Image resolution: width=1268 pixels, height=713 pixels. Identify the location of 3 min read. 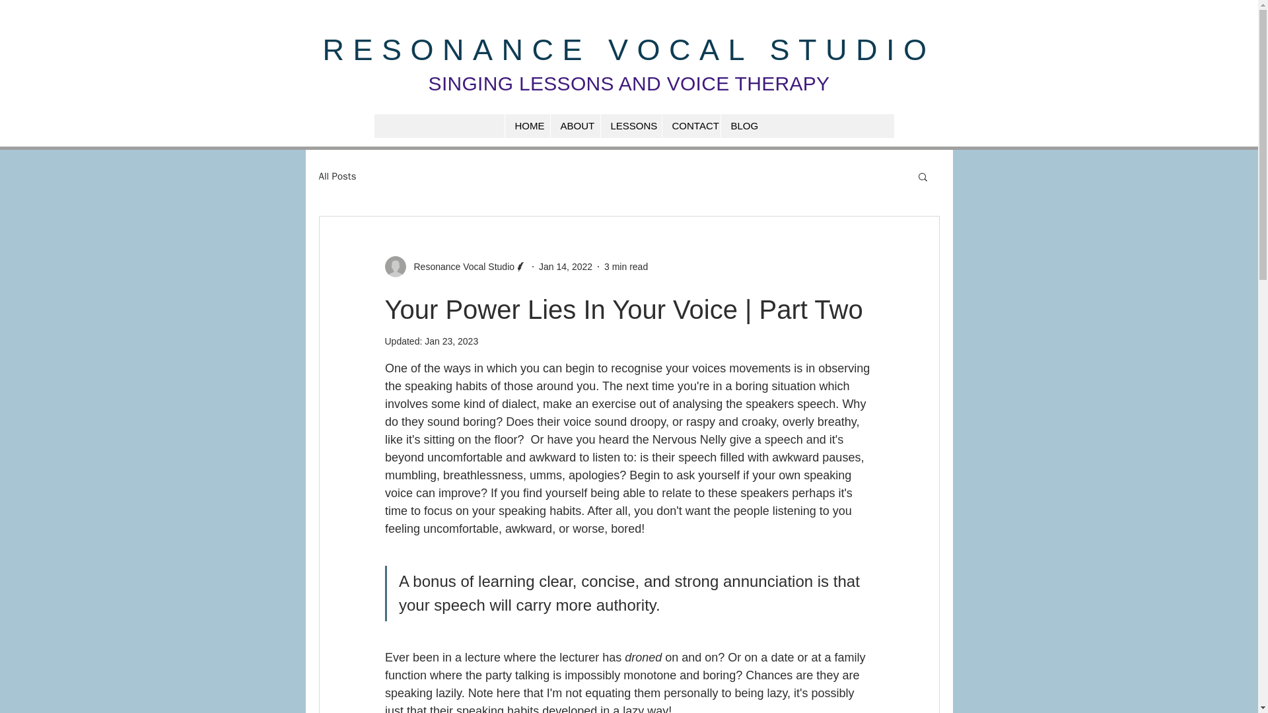
(626, 267).